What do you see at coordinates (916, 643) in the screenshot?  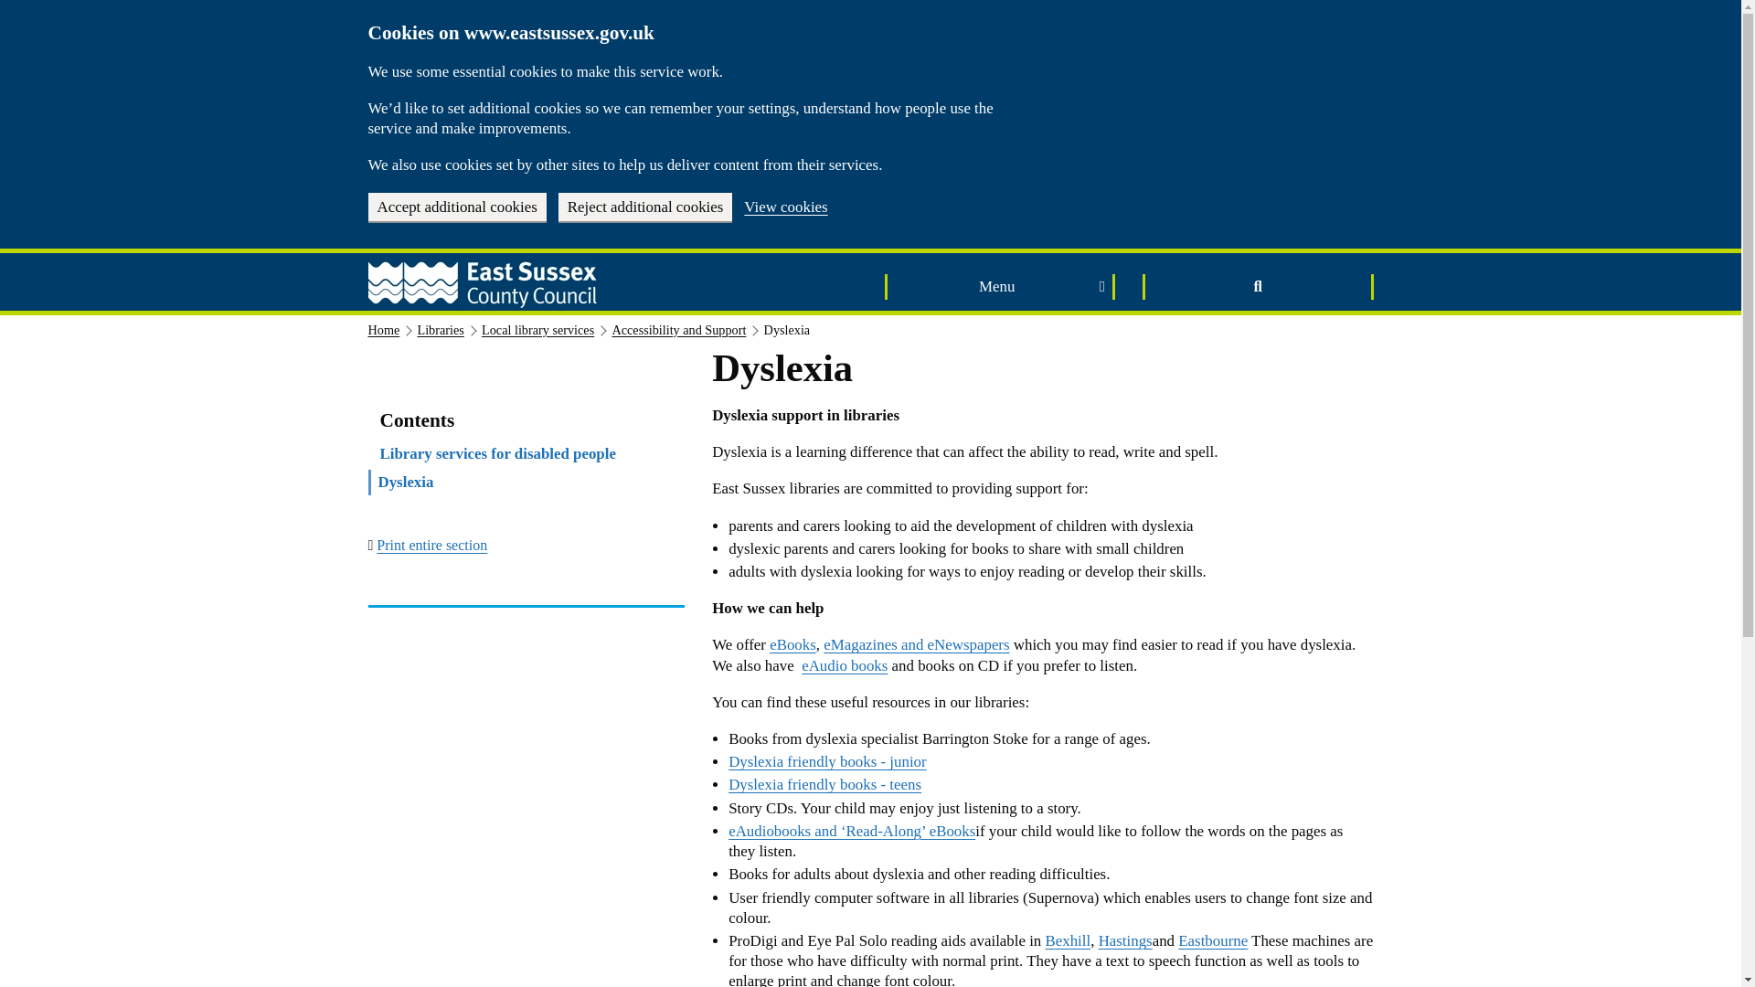 I see `eMagazines and eNewspapers` at bounding box center [916, 643].